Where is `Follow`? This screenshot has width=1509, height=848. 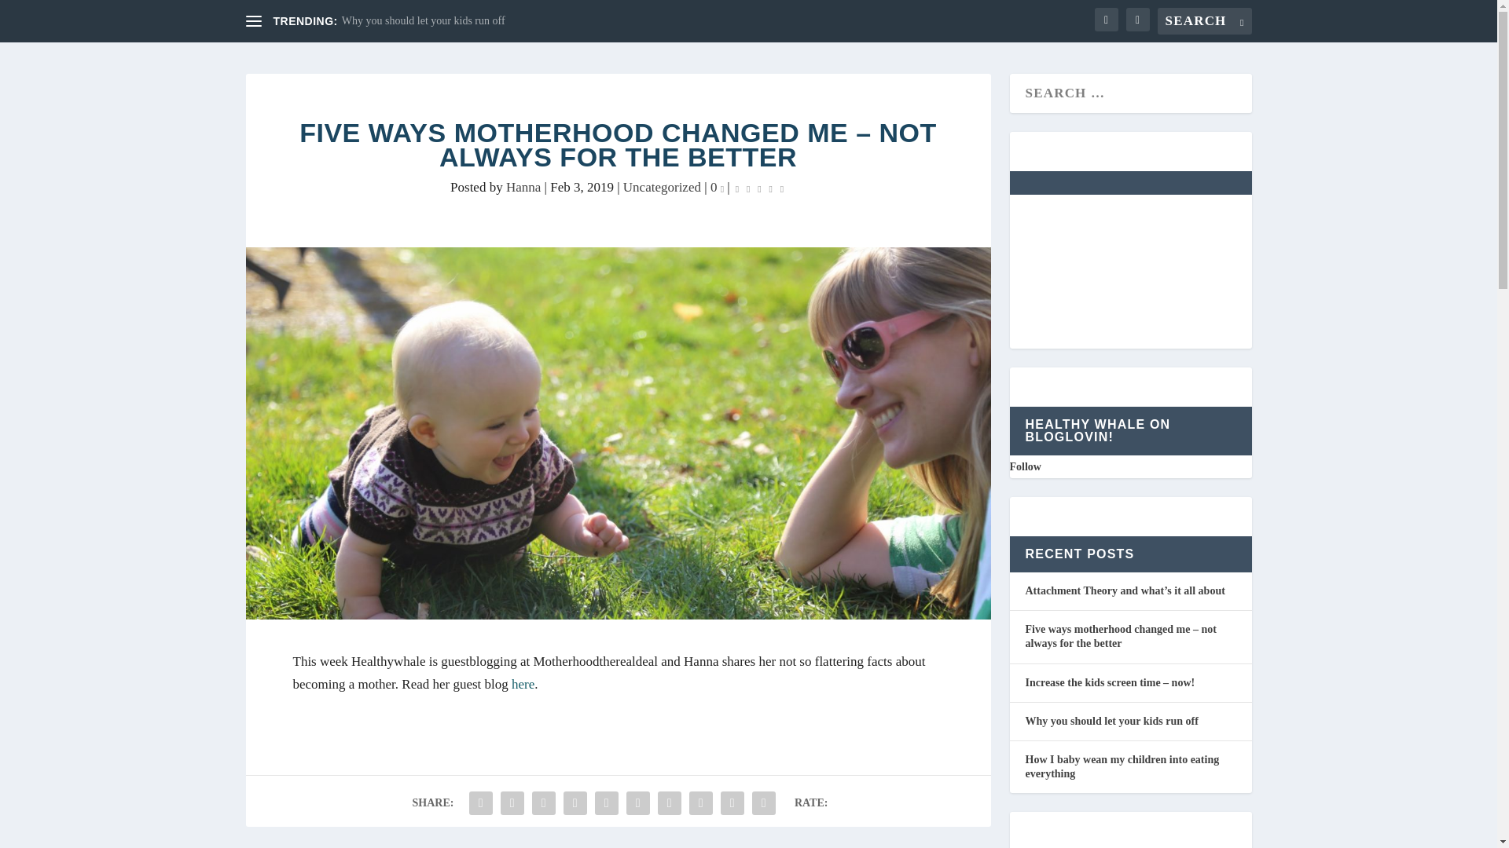 Follow is located at coordinates (1025, 466).